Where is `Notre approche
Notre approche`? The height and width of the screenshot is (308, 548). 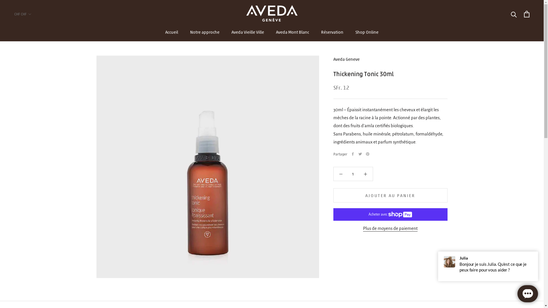
Notre approche
Notre approche is located at coordinates (205, 32).